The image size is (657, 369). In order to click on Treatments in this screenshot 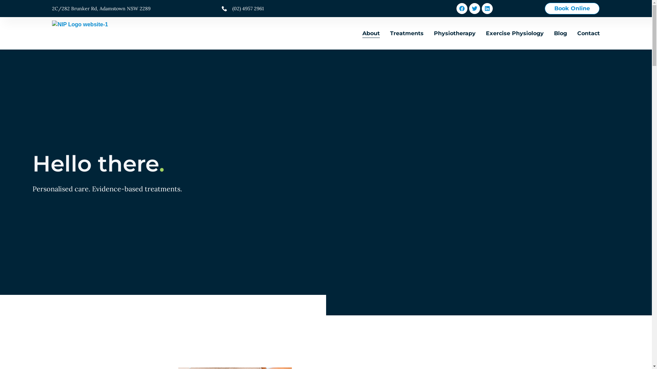, I will do `click(407, 33)`.